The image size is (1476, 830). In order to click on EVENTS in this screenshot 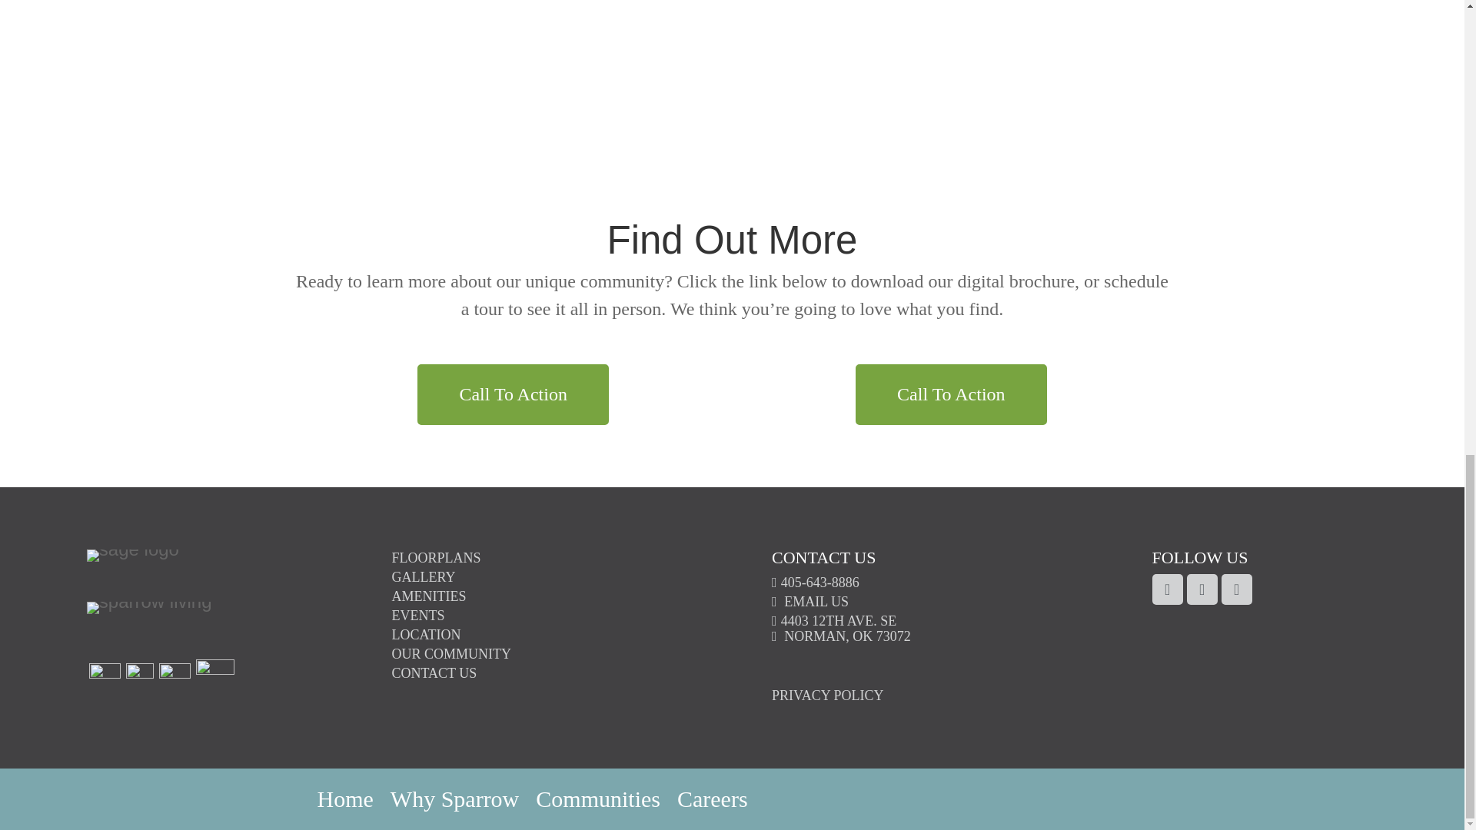, I will do `click(344, 802)`.